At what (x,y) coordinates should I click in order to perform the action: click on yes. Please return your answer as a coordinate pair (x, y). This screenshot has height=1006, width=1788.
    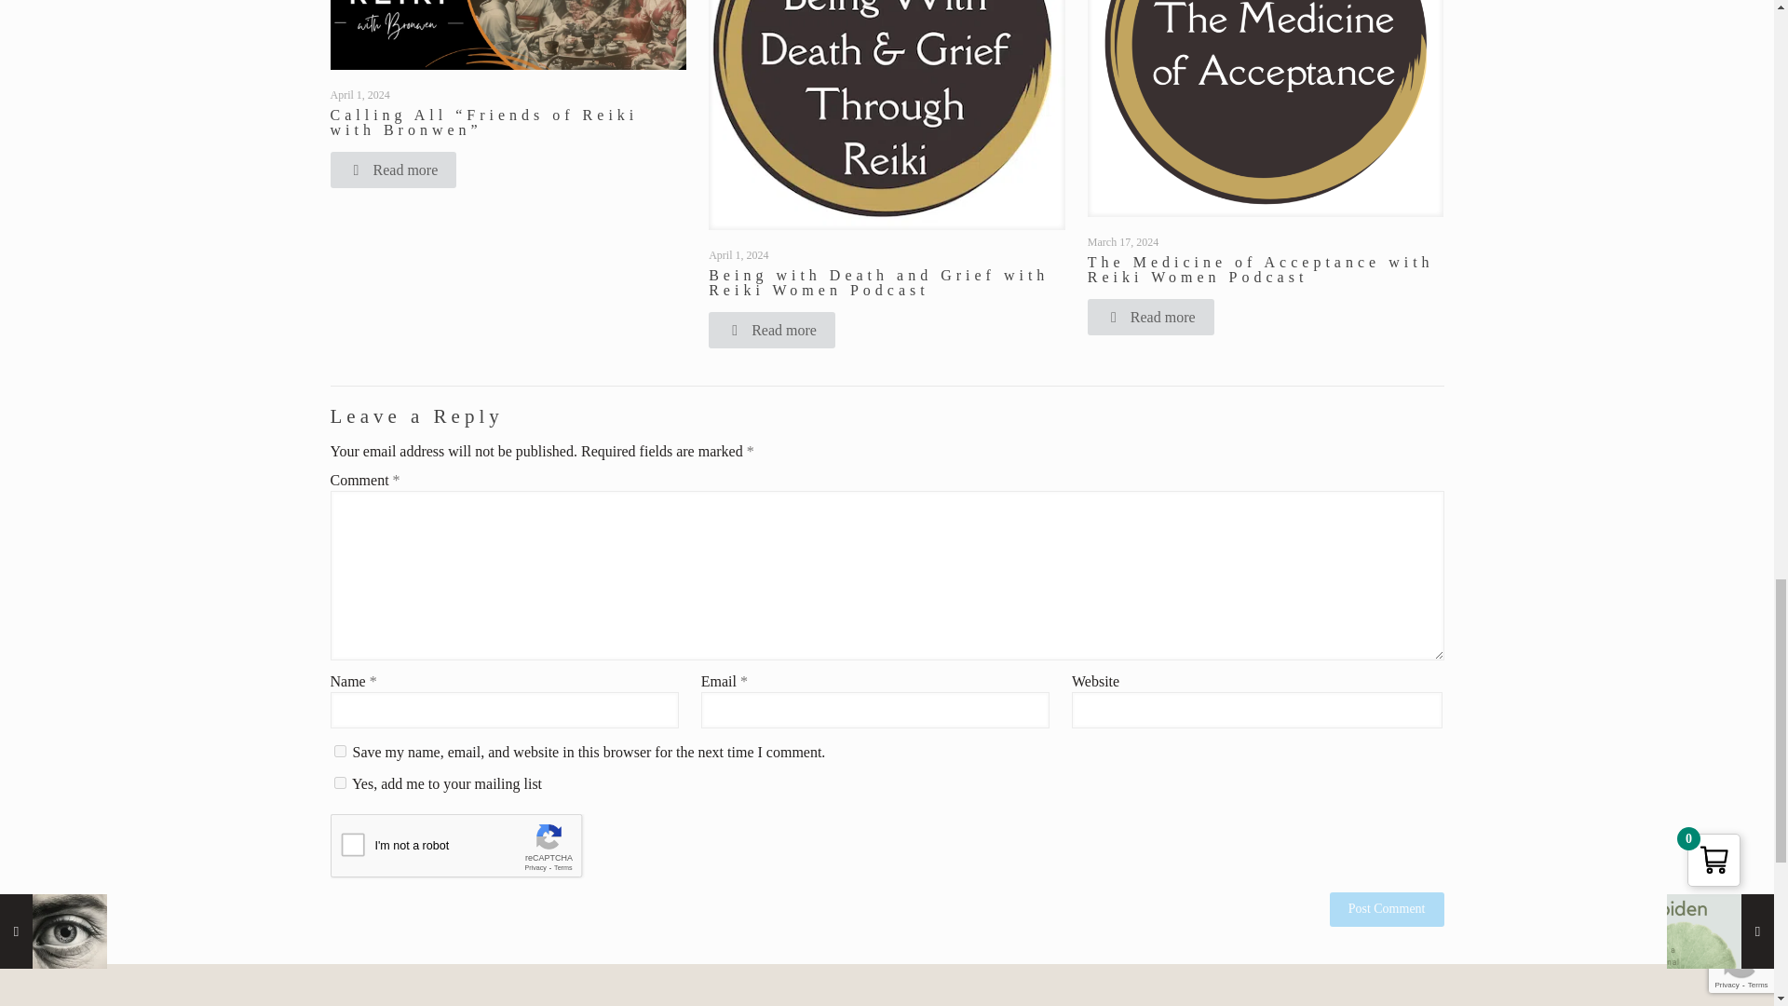
    Looking at the image, I should click on (339, 751).